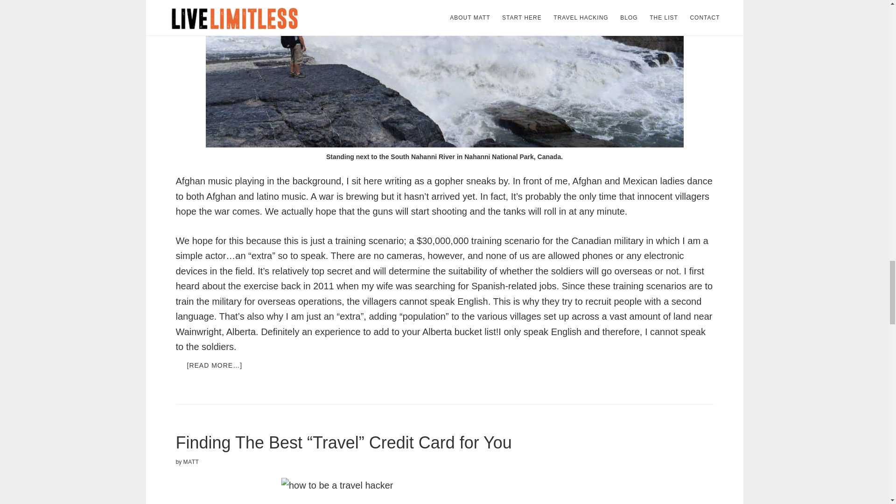 Image resolution: width=896 pixels, height=504 pixels. Describe the element at coordinates (191, 462) in the screenshot. I see `MATT` at that location.